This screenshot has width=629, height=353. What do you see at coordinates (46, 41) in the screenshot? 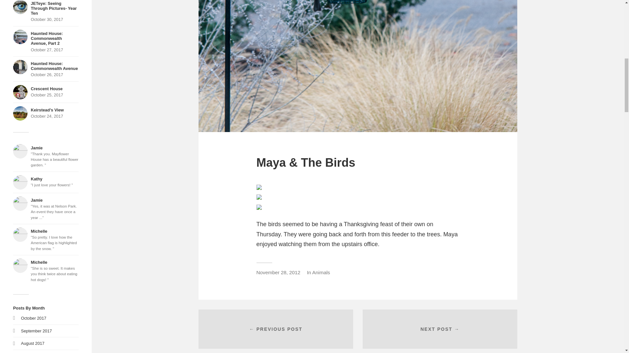
I see `September 2017` at bounding box center [46, 41].